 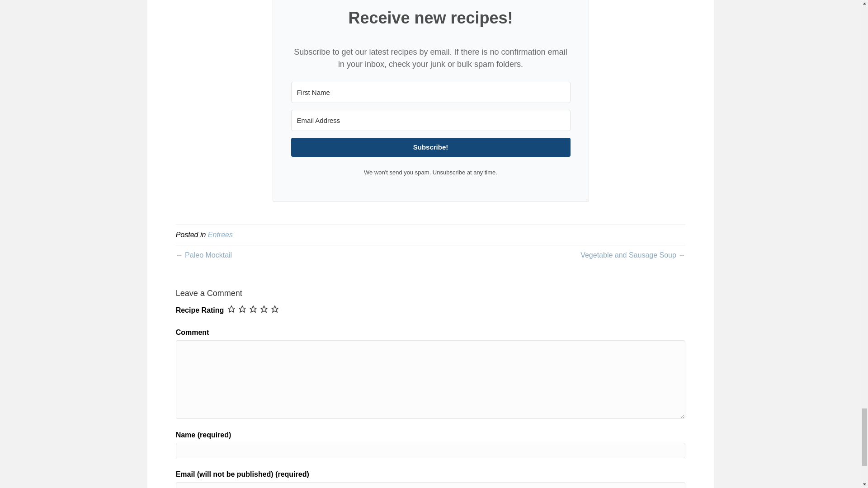 What do you see at coordinates (220, 235) in the screenshot?
I see `Entrees` at bounding box center [220, 235].